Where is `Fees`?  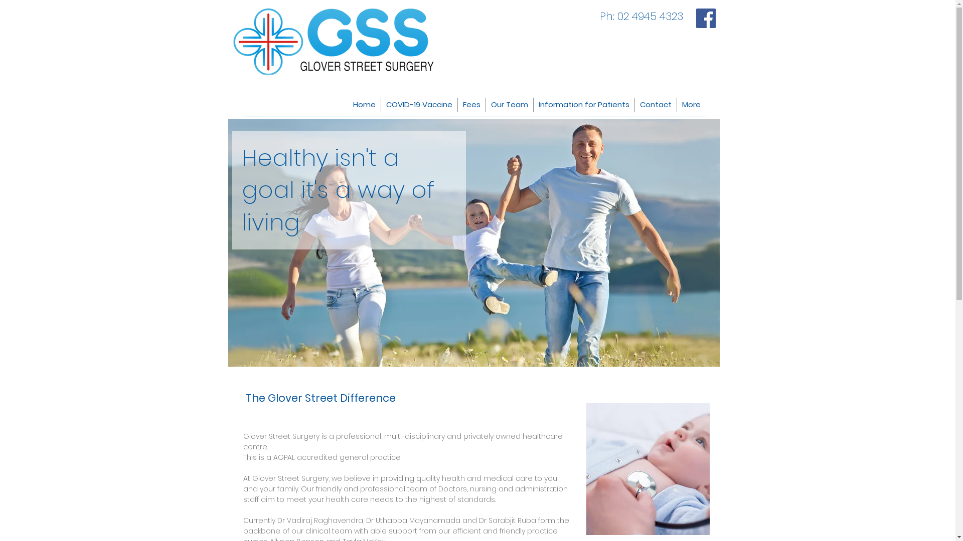 Fees is located at coordinates (471, 105).